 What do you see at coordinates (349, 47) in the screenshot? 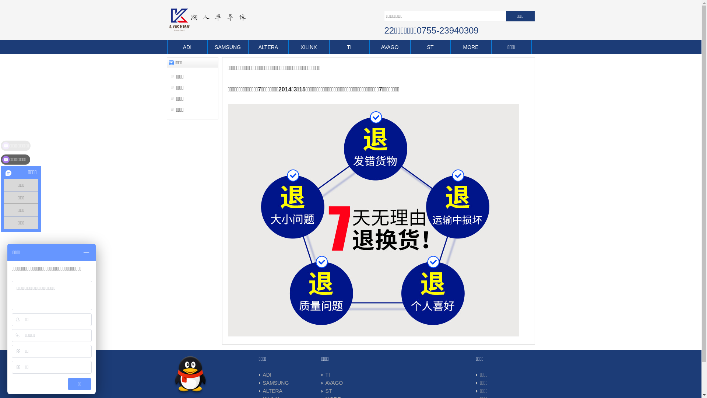
I see `TI` at bounding box center [349, 47].